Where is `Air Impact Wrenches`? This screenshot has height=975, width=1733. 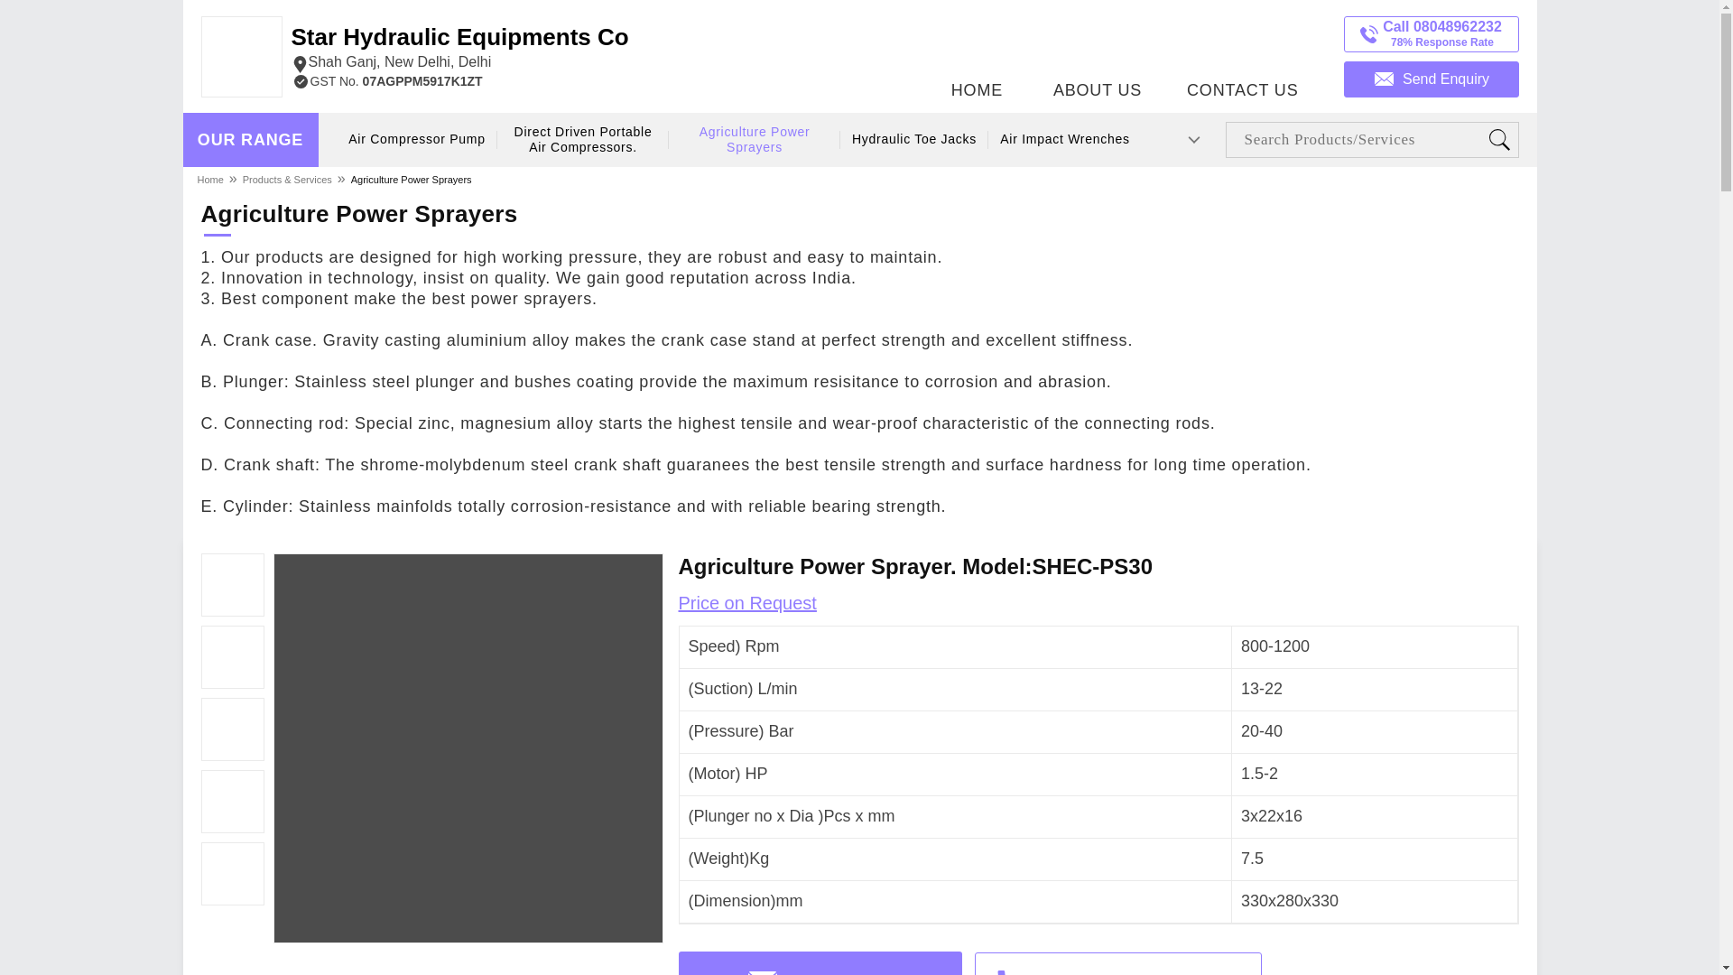
Air Impact Wrenches is located at coordinates (583, 140).